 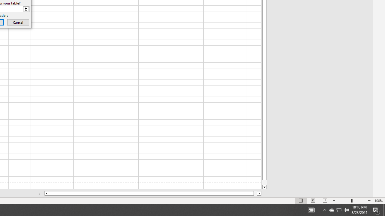 I want to click on Zoom Out, so click(x=343, y=200).